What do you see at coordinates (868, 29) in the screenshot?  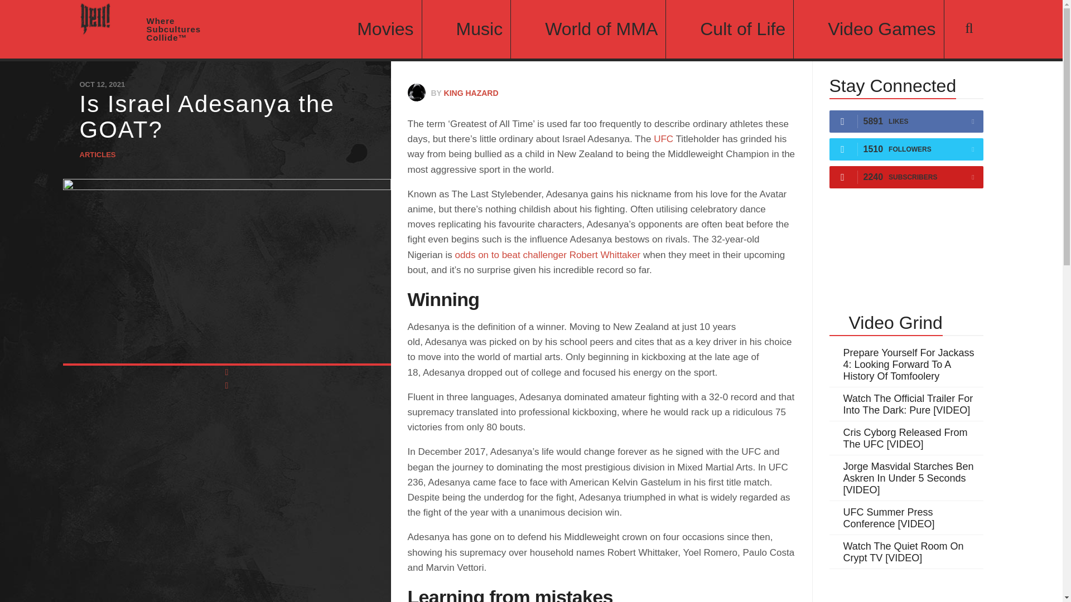 I see `Video Games` at bounding box center [868, 29].